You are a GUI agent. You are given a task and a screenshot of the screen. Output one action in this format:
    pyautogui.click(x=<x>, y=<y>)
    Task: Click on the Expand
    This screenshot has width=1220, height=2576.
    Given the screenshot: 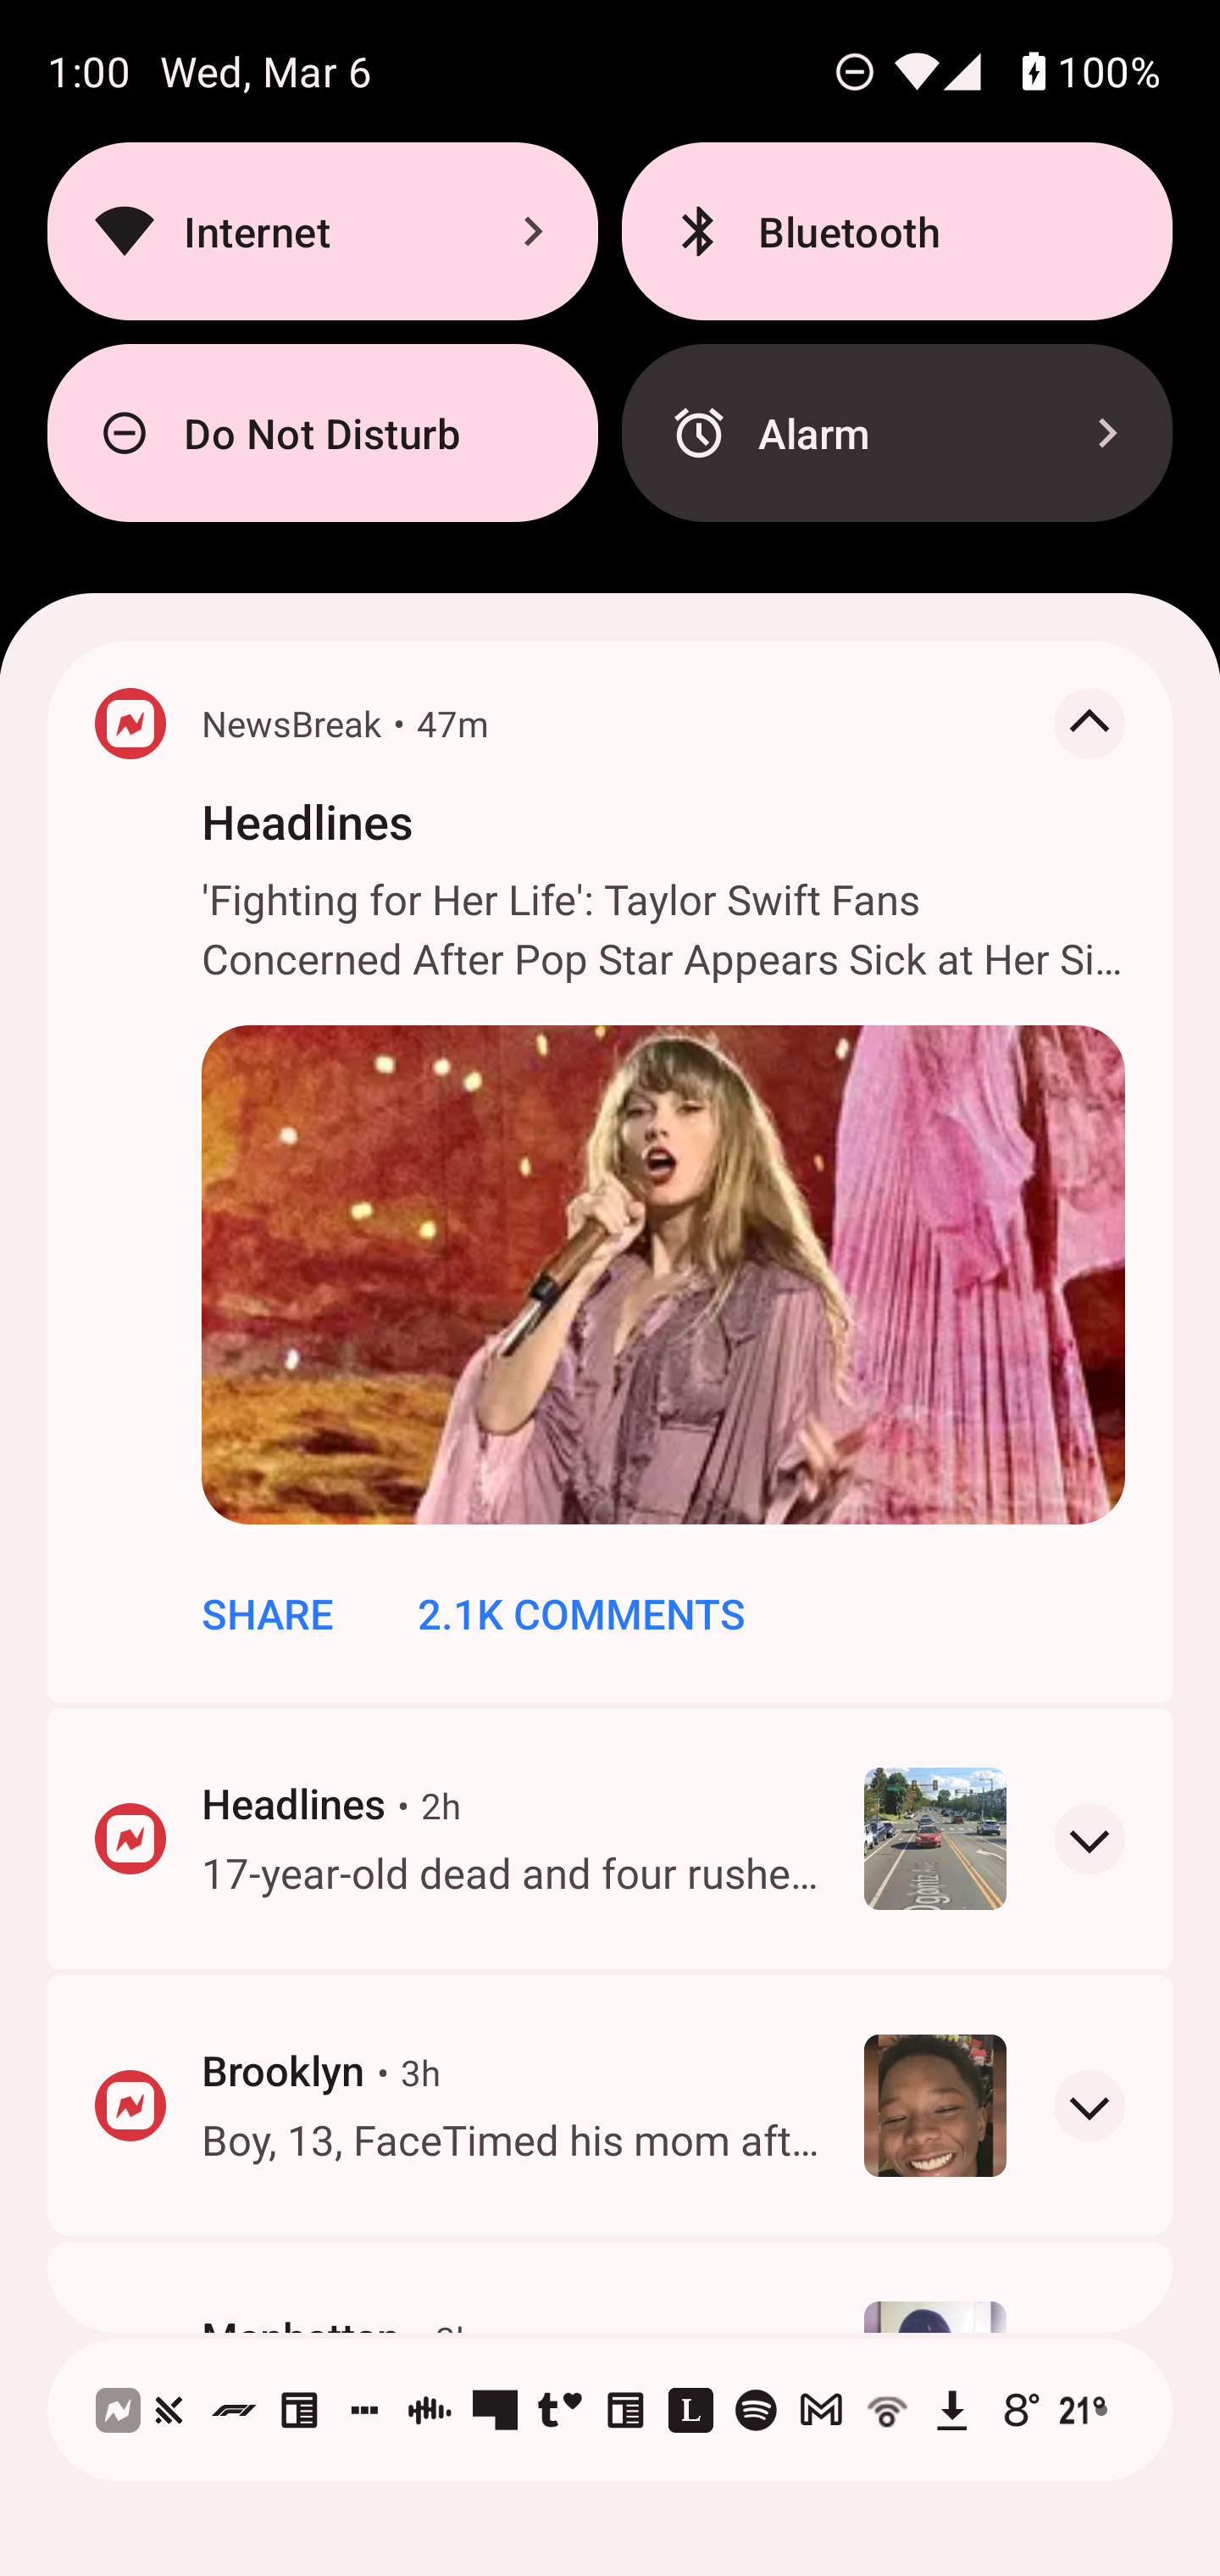 What is the action you would take?
    pyautogui.click(x=1090, y=2105)
    